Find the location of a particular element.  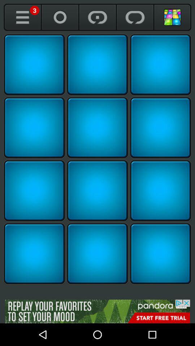

open the advertisement is located at coordinates (97, 311).